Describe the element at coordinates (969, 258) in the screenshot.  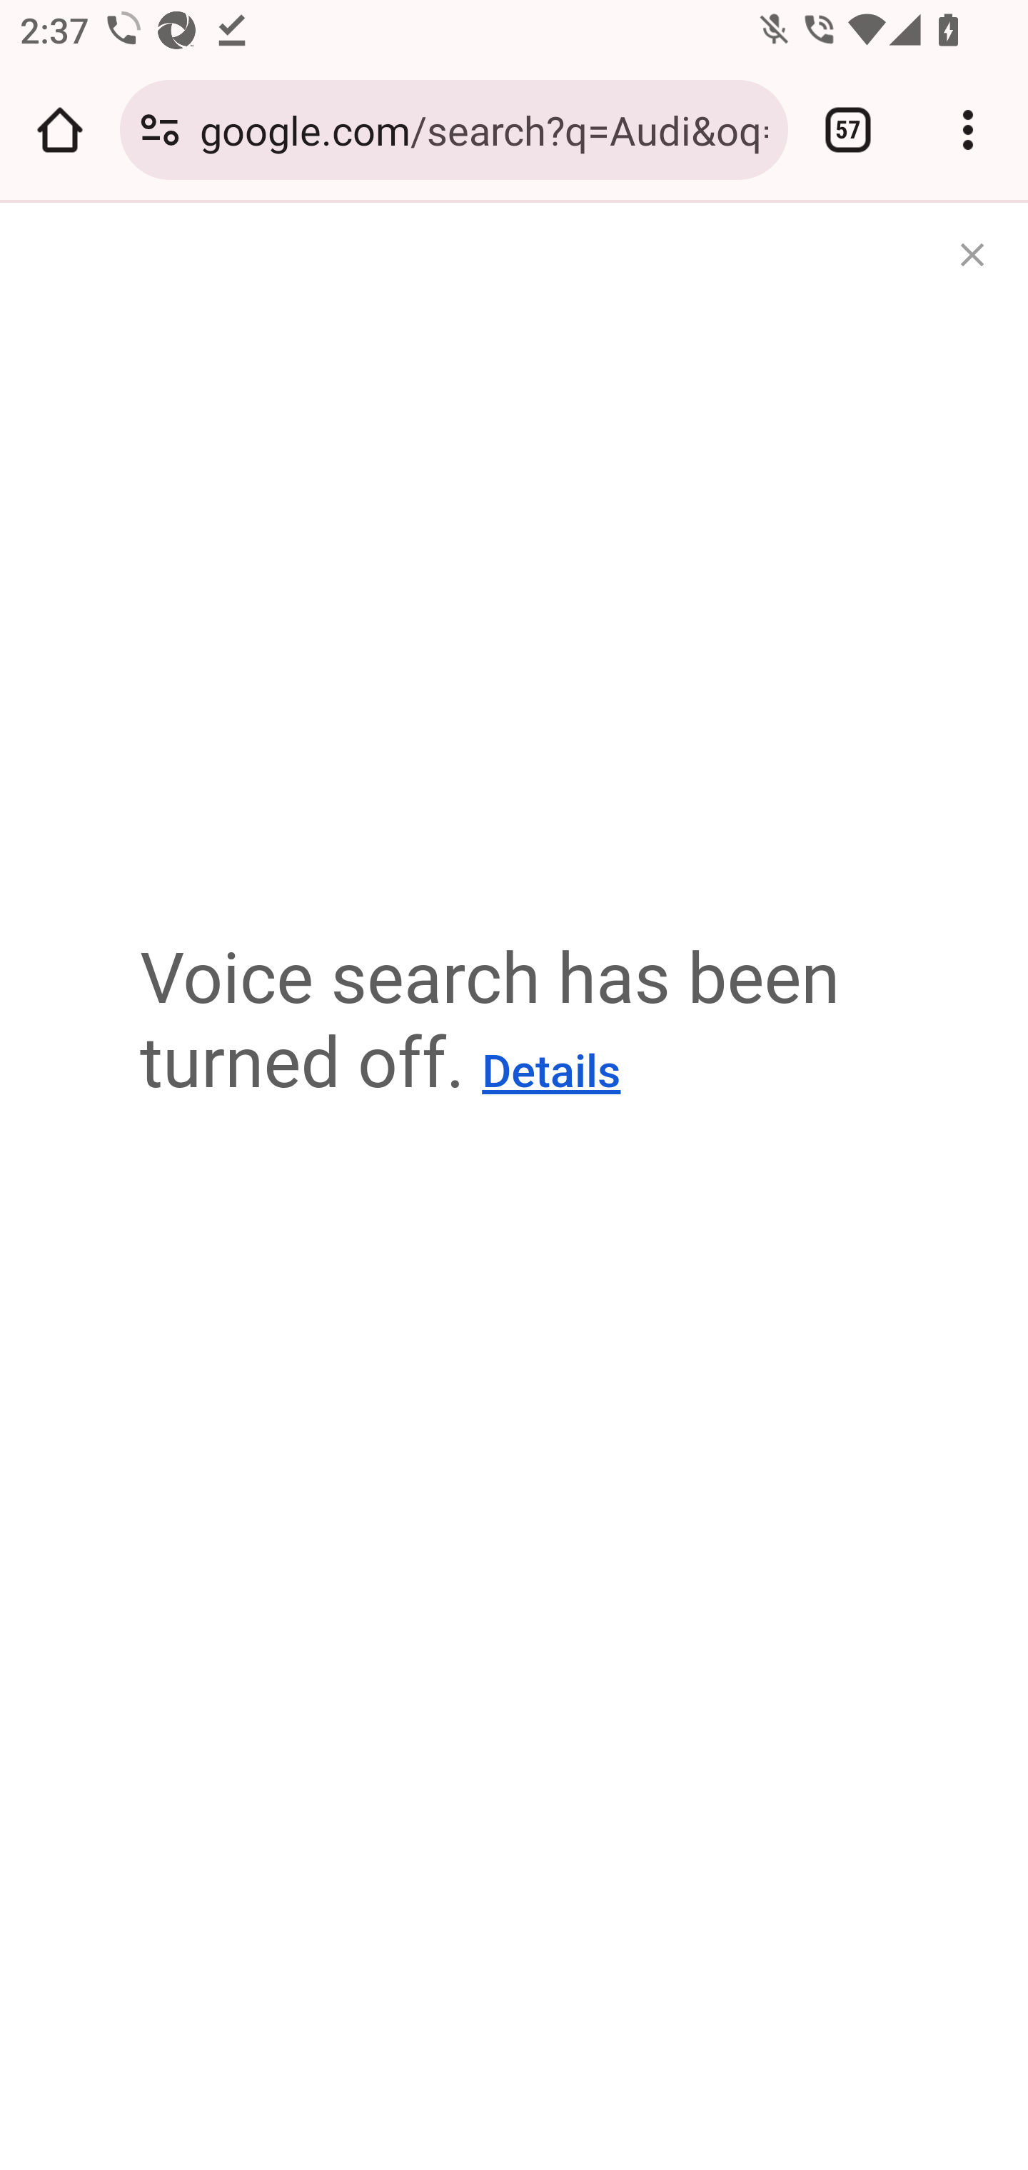
I see `close` at that location.